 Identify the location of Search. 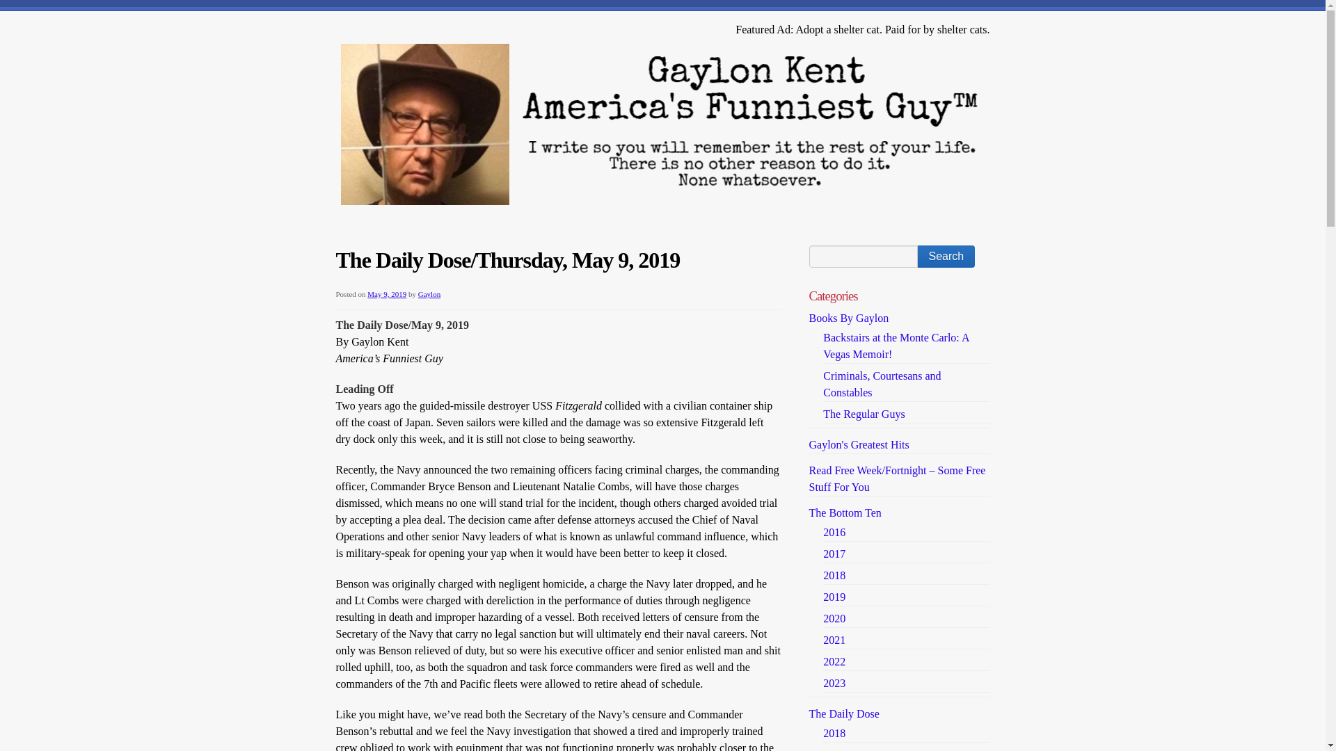
(946, 256).